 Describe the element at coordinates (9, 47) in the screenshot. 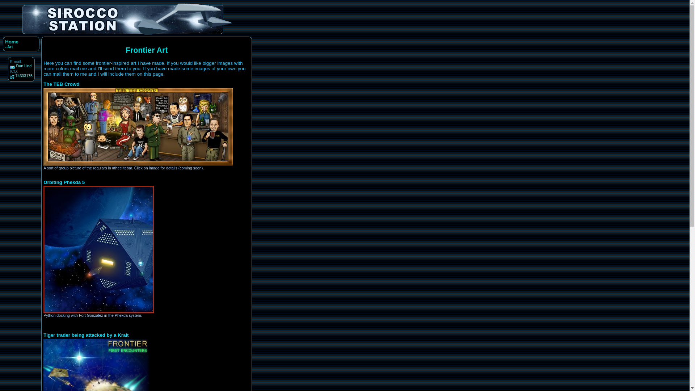

I see `- Art` at that location.